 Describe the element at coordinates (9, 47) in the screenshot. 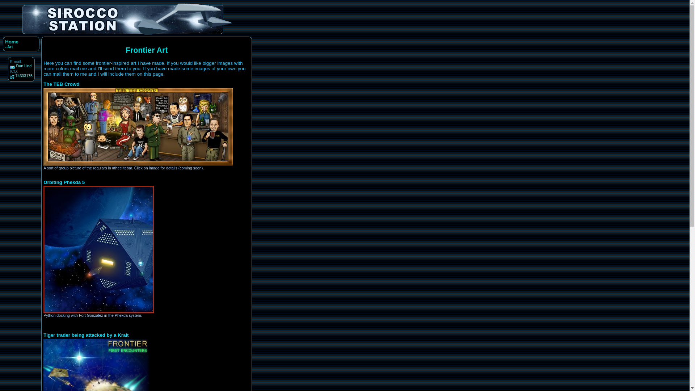

I see `- Art` at that location.